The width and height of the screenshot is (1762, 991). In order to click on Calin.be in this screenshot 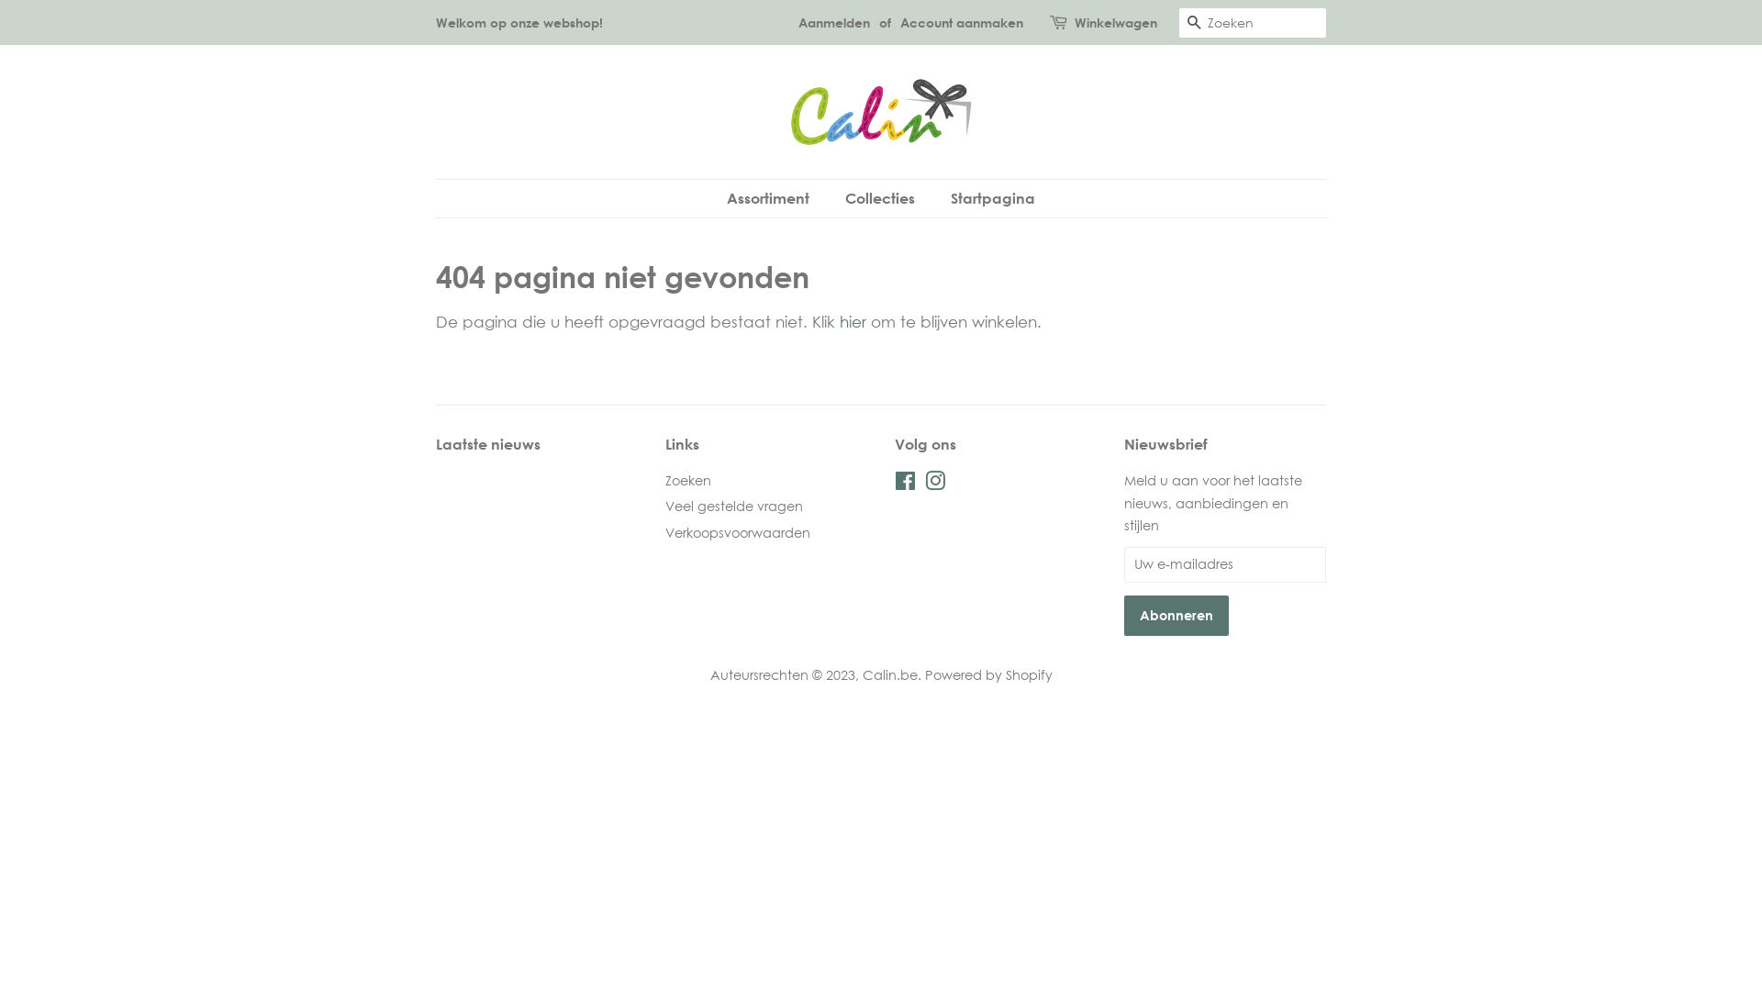, I will do `click(890, 675)`.